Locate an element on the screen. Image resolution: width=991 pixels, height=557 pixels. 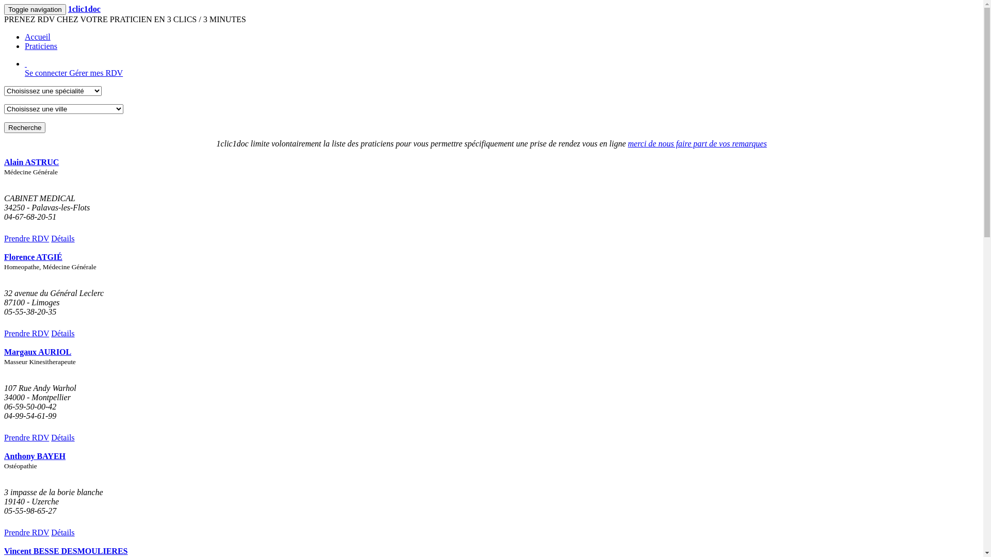
merci de nous faire part de vos remarques is located at coordinates (697, 143).